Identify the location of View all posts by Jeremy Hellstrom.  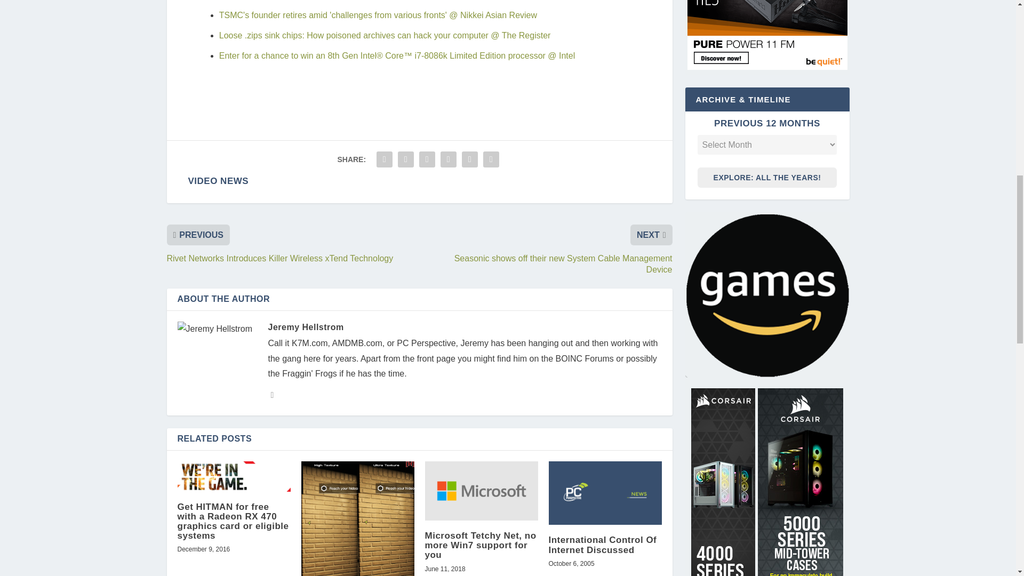
(305, 327).